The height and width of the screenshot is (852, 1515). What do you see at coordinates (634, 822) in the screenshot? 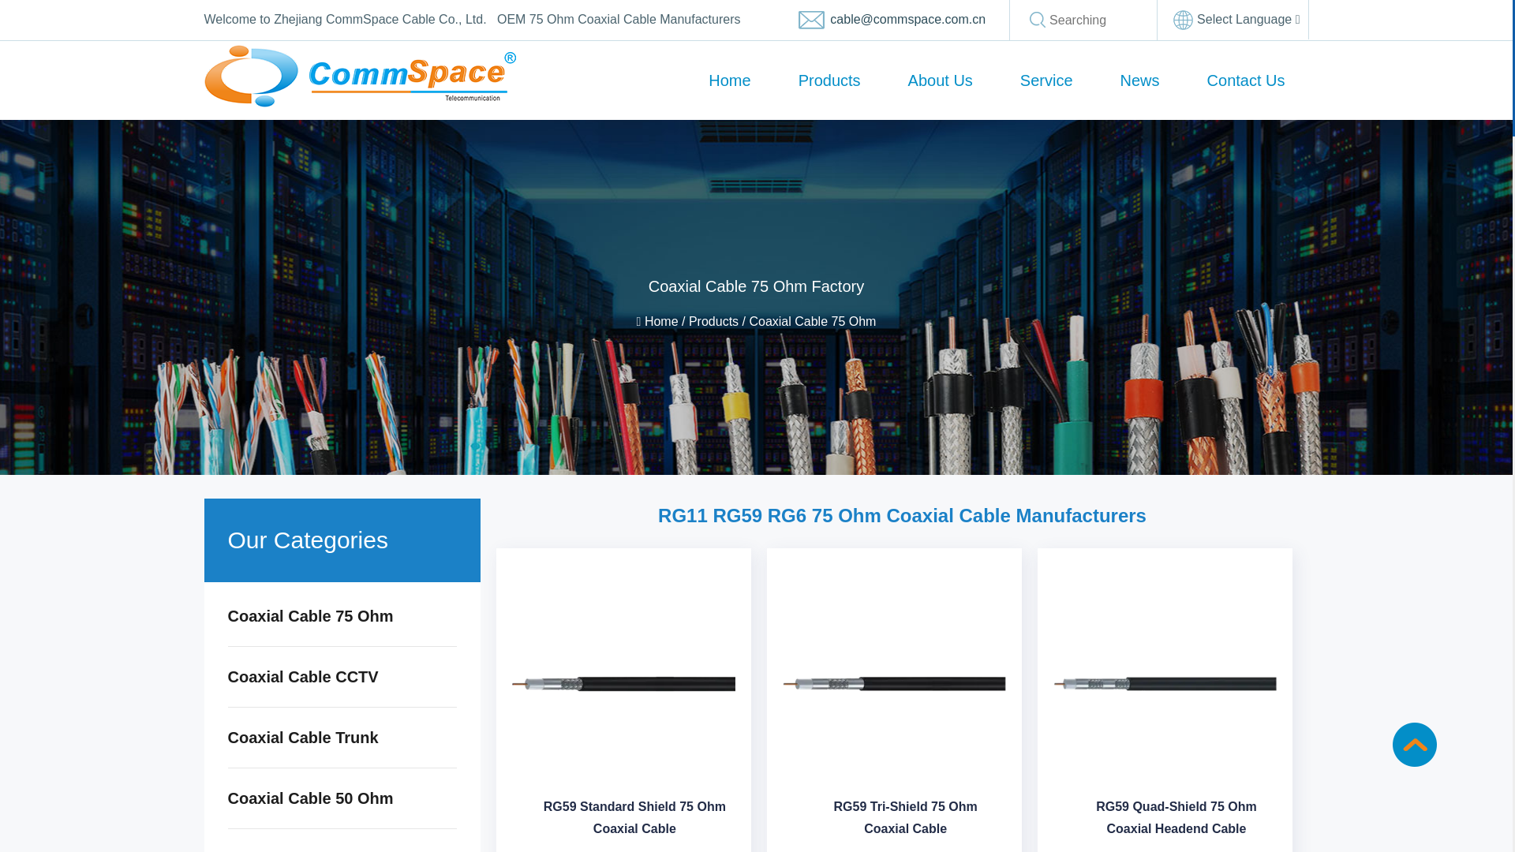
I see `RG59 Standard Shield 75 Ohm Coaxial Cable` at bounding box center [634, 822].